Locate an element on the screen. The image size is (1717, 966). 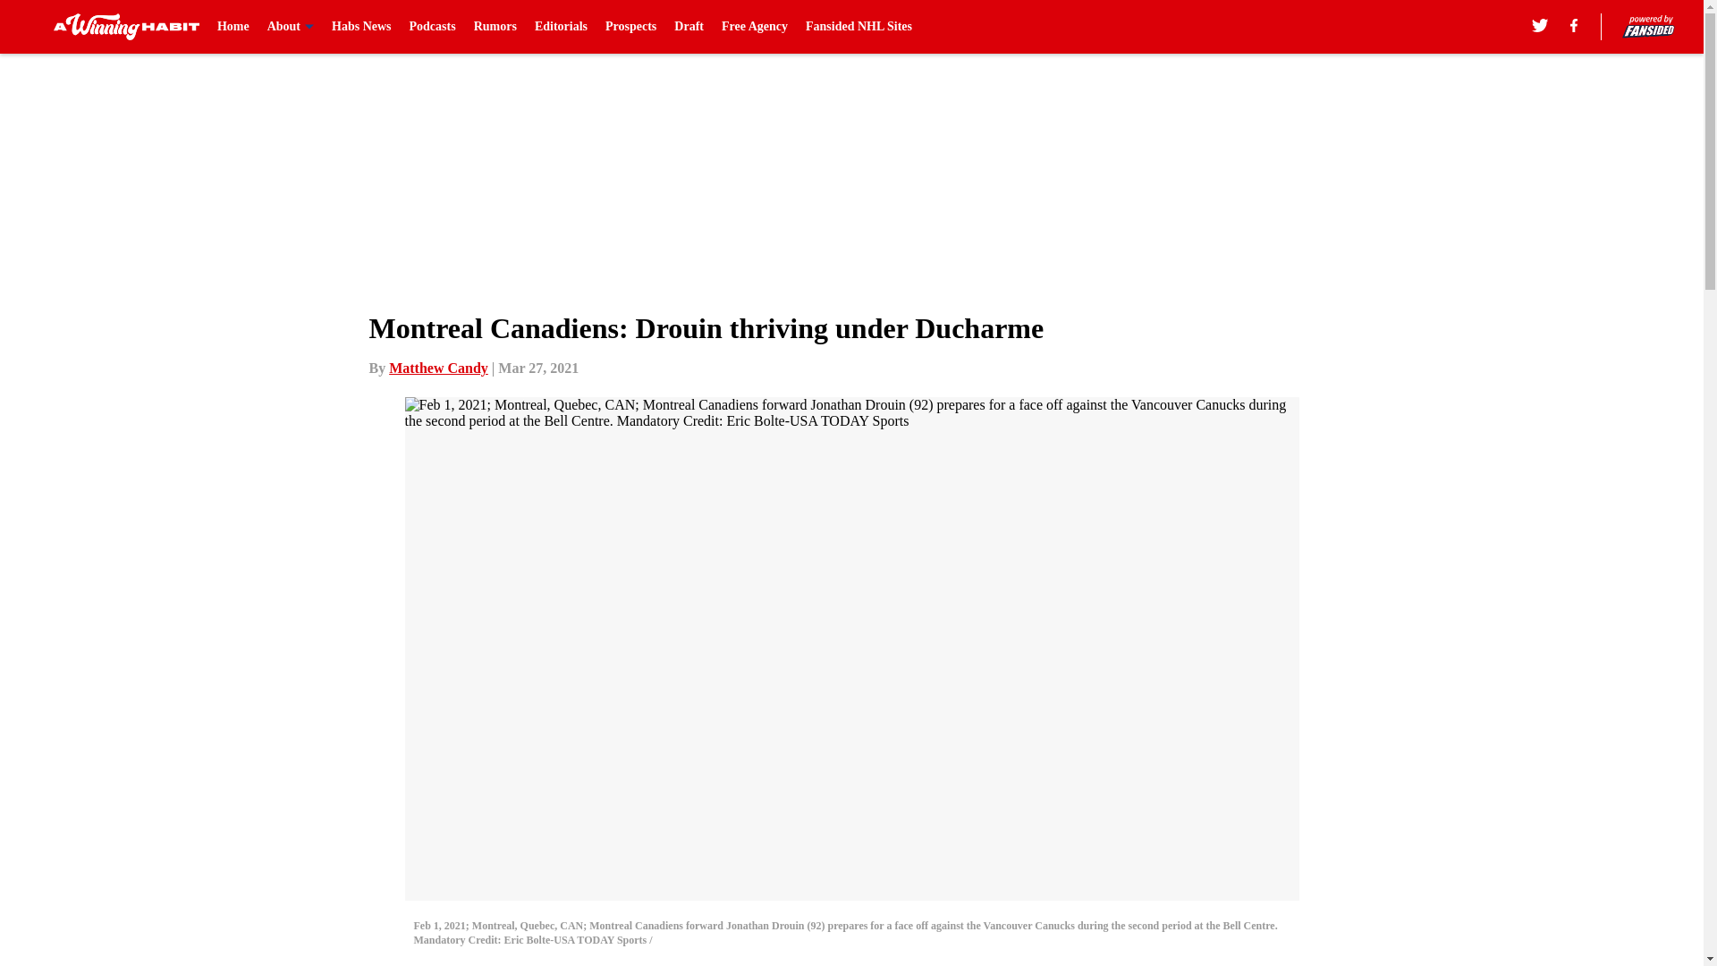
Fansided NHL Sites is located at coordinates (858, 27).